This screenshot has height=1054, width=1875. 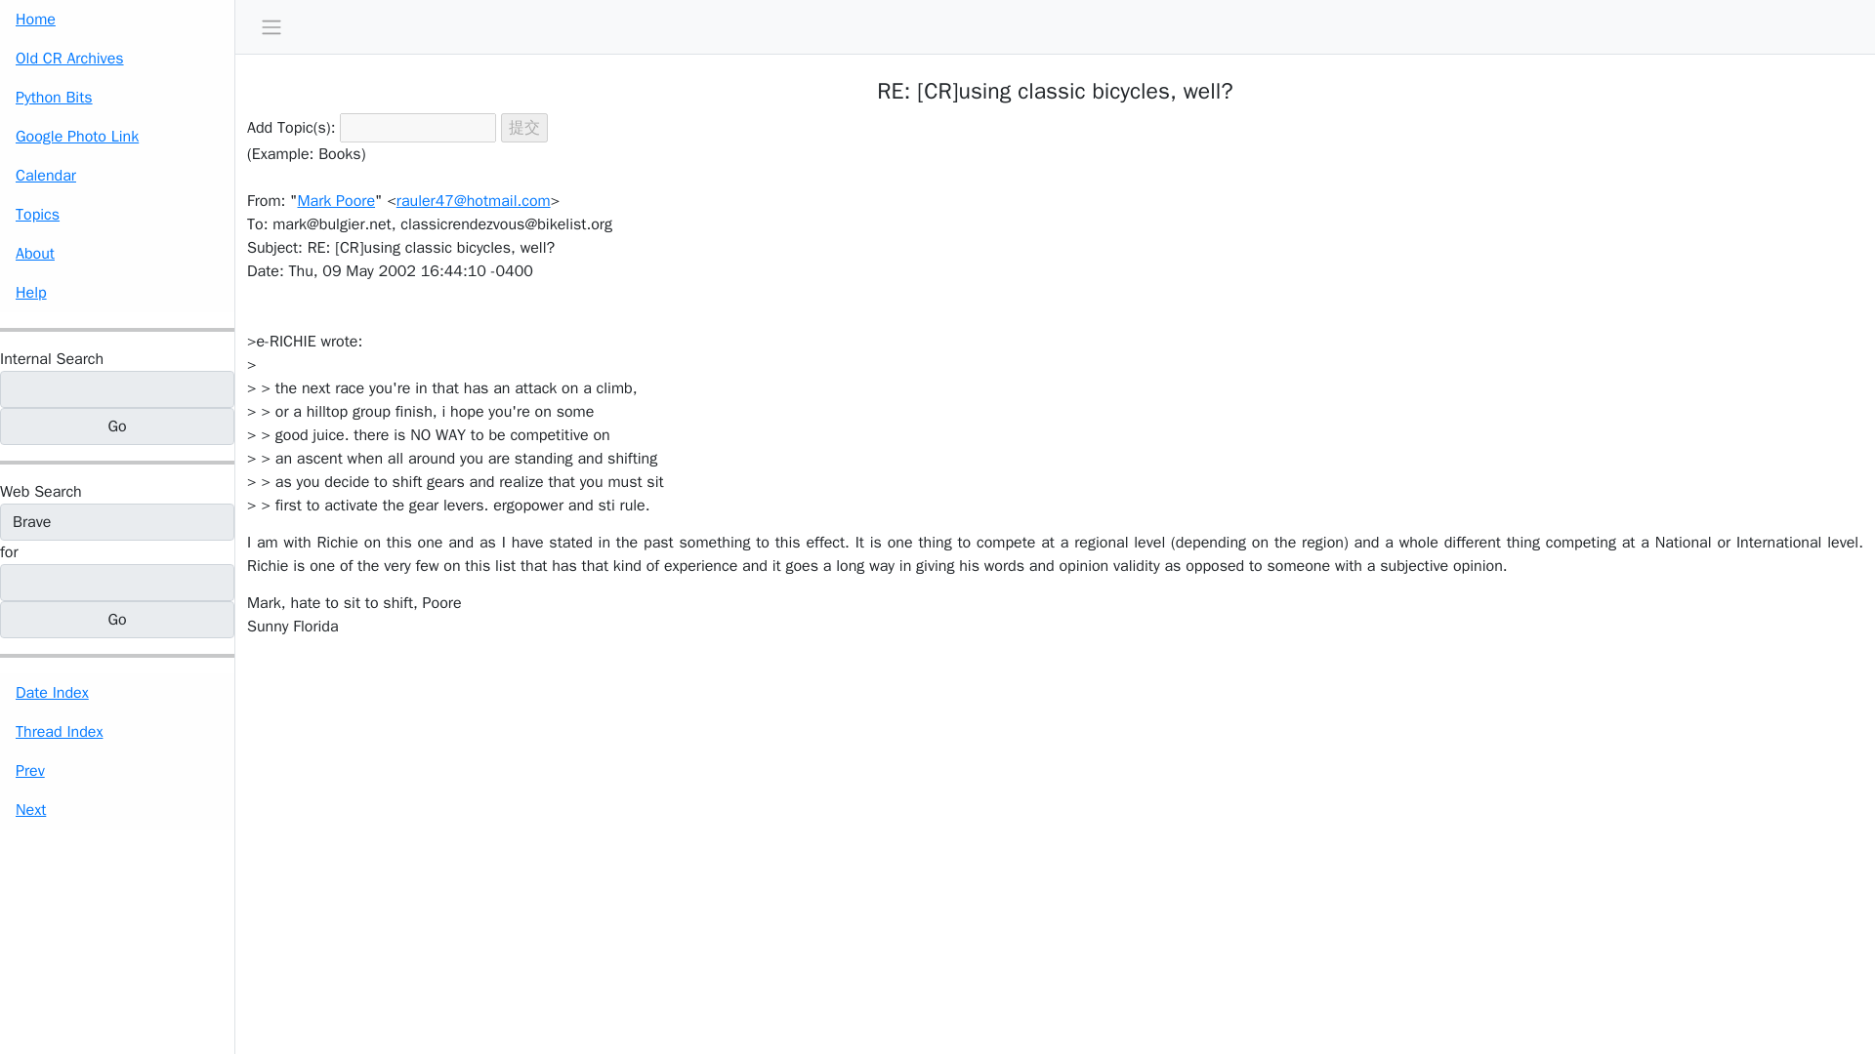 I want to click on Google Photo Link, so click(x=117, y=136).